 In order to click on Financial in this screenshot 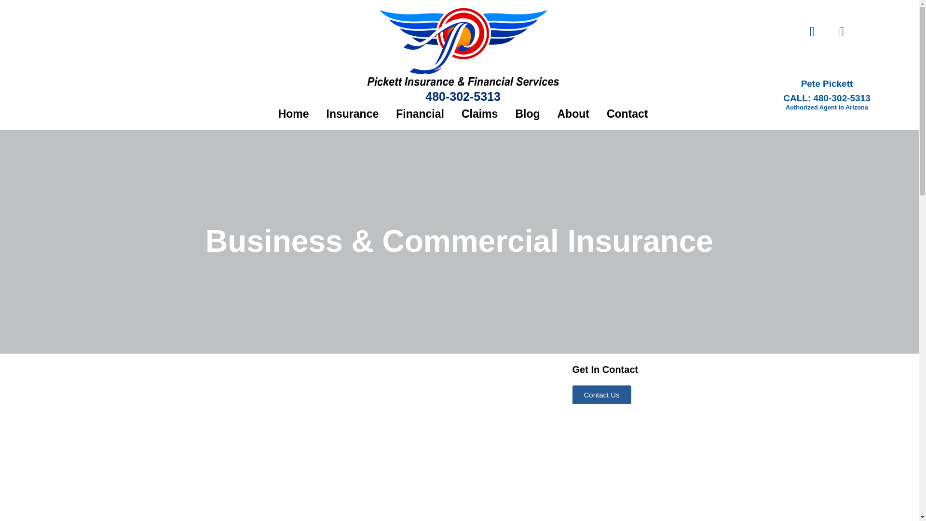, I will do `click(420, 114)`.